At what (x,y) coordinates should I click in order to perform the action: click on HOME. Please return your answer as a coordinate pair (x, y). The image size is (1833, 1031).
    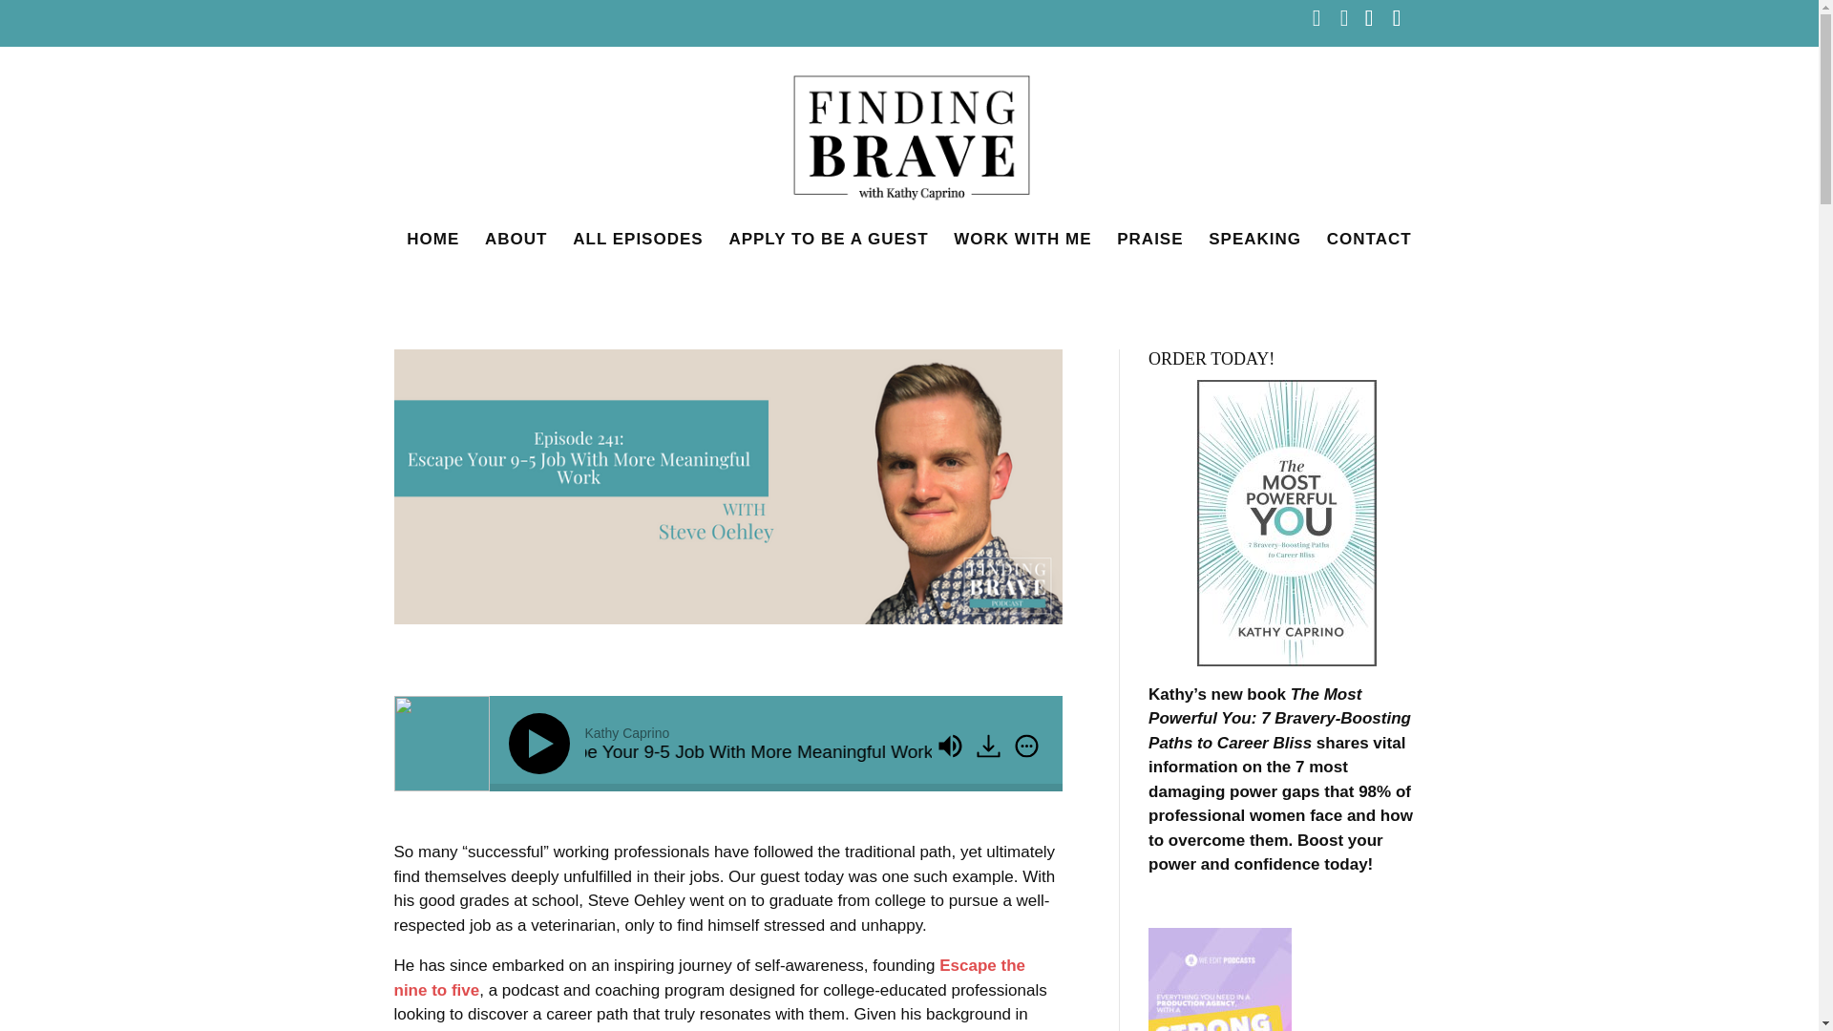
    Looking at the image, I should click on (433, 252).